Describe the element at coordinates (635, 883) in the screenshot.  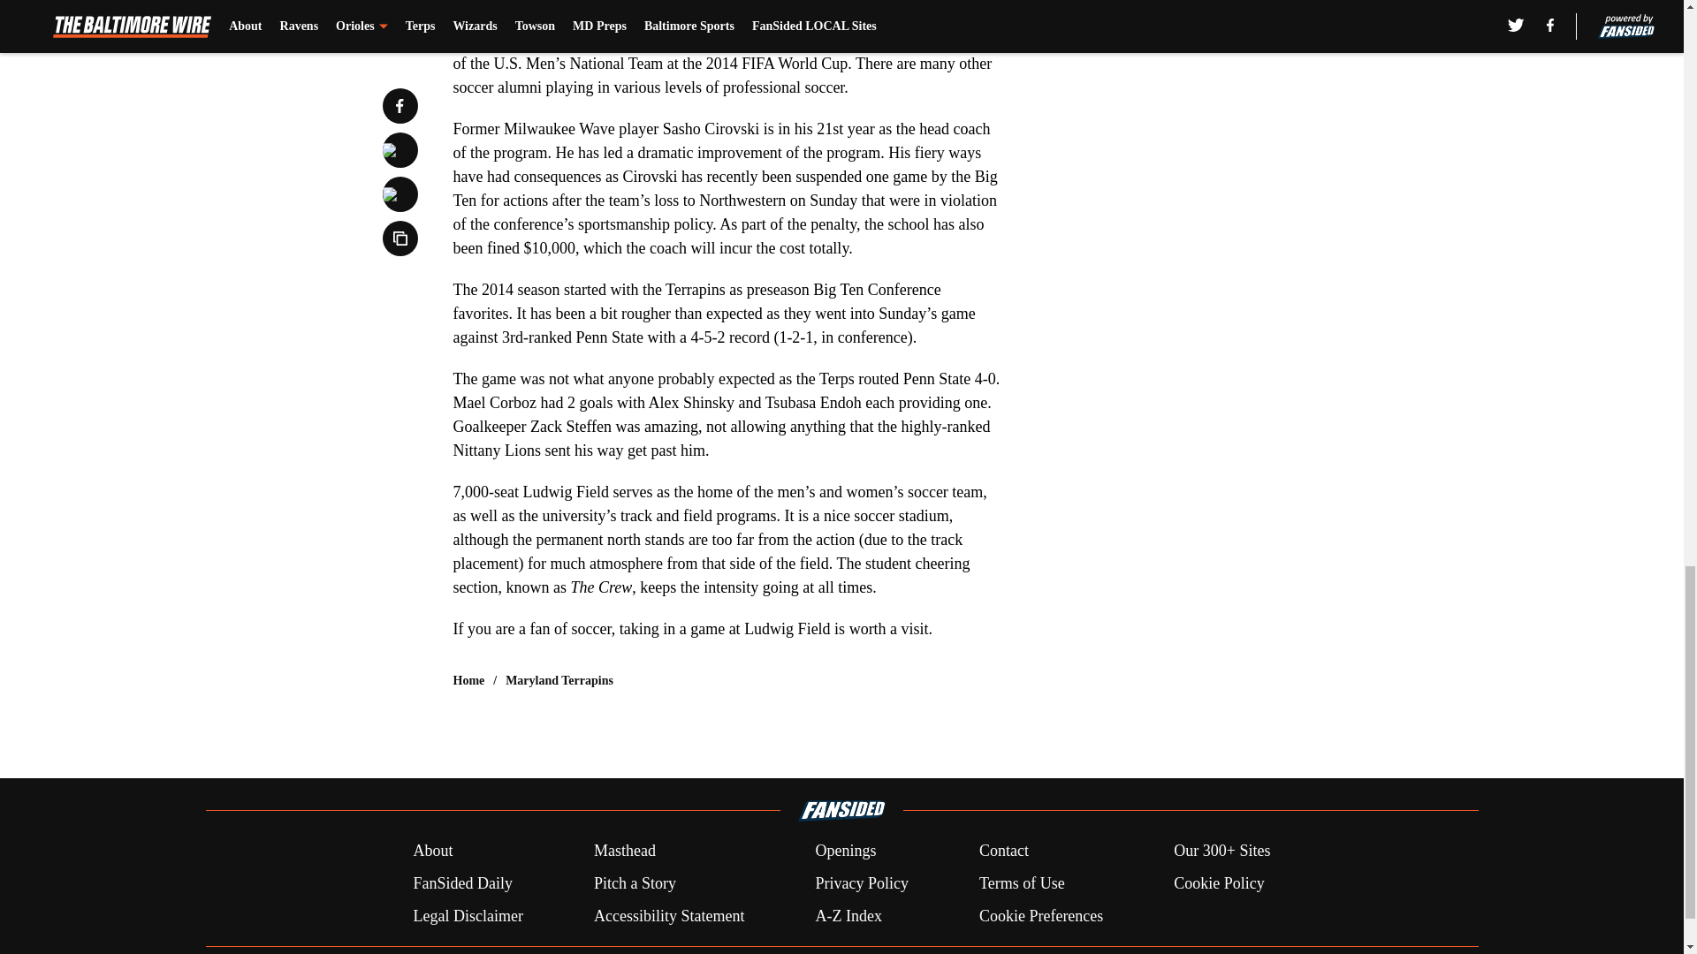
I see `Pitch a Story` at that location.